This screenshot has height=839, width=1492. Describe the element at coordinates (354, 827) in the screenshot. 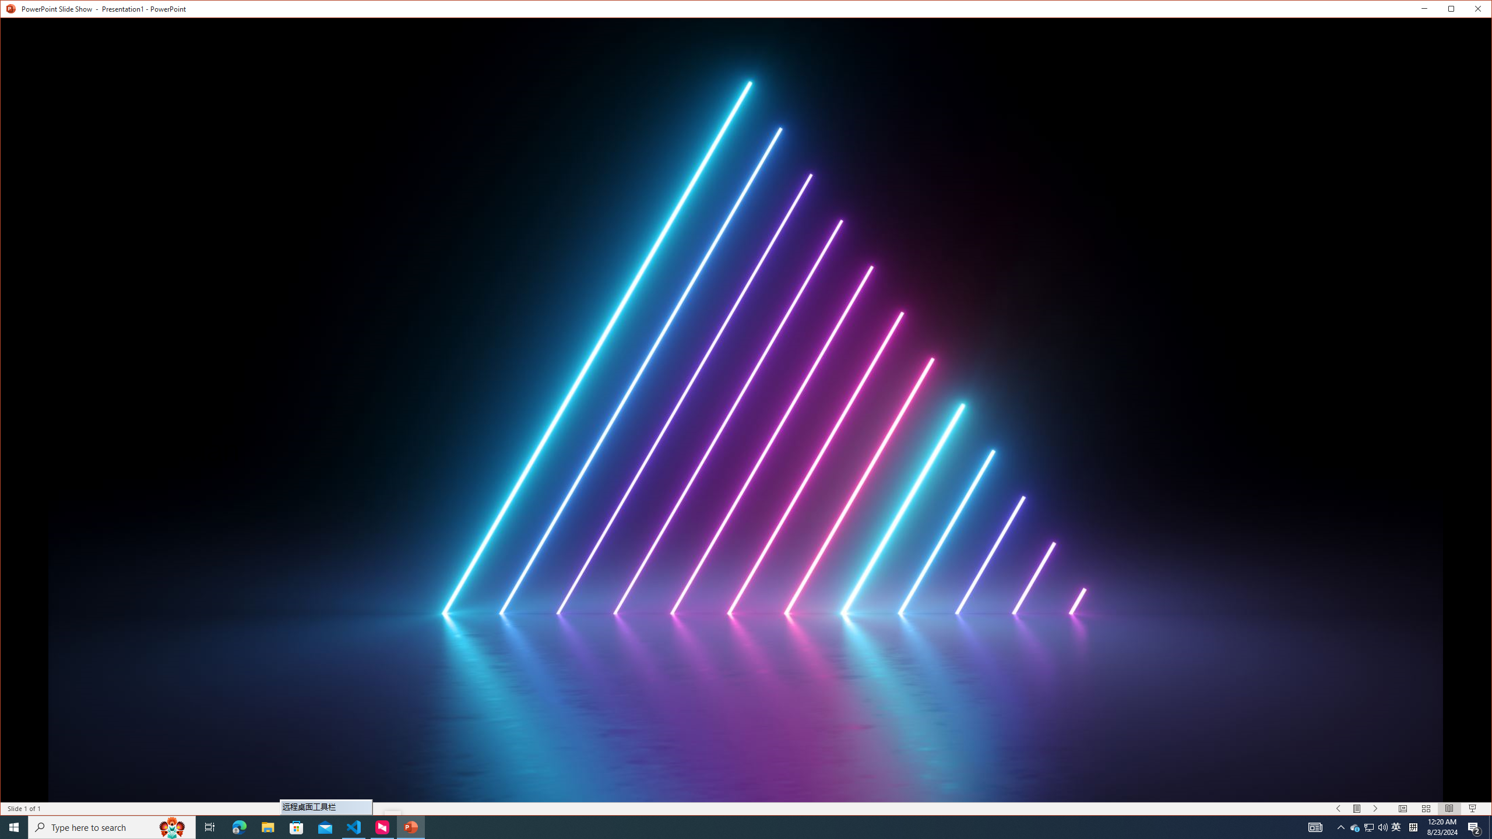

I see `Maximize` at that location.